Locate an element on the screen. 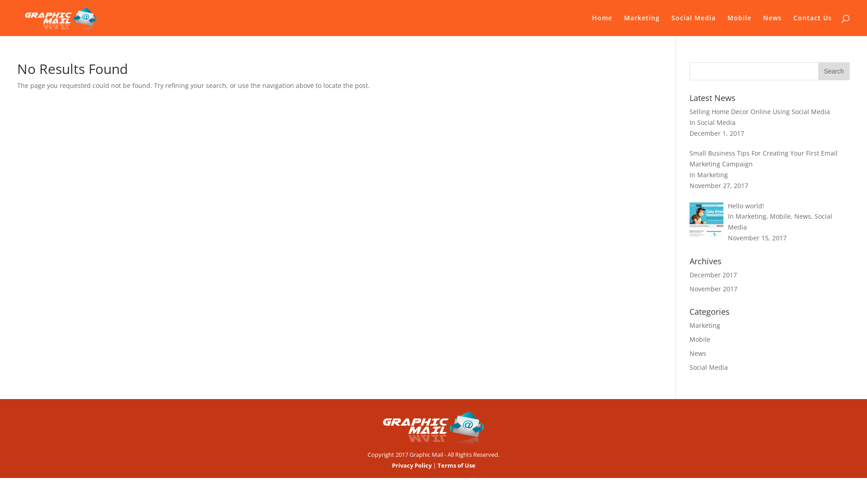  Mobile is located at coordinates (700, 339).